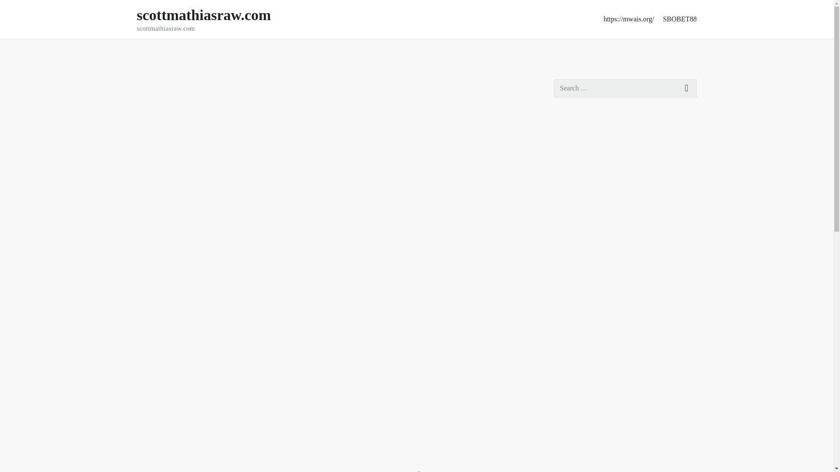 This screenshot has width=840, height=472. What do you see at coordinates (145, 52) in the screenshot?
I see `Home` at bounding box center [145, 52].